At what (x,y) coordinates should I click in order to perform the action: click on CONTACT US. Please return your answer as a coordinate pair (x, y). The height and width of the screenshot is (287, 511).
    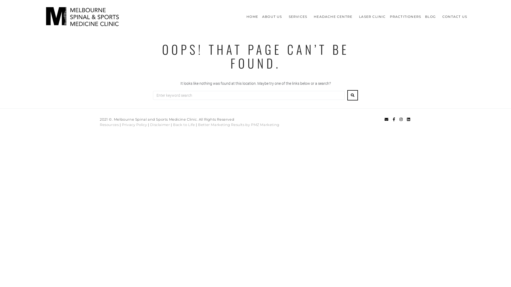
    Looking at the image, I should click on (455, 13).